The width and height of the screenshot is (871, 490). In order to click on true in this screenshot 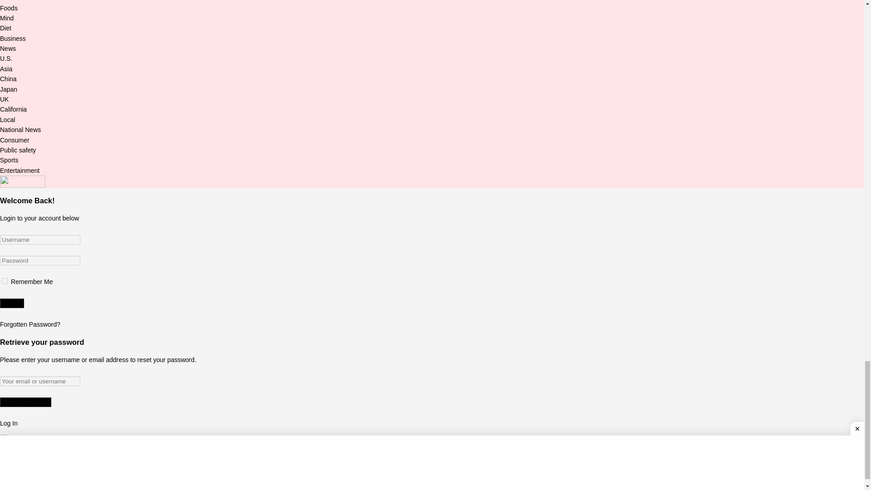, I will do `click(5, 281)`.